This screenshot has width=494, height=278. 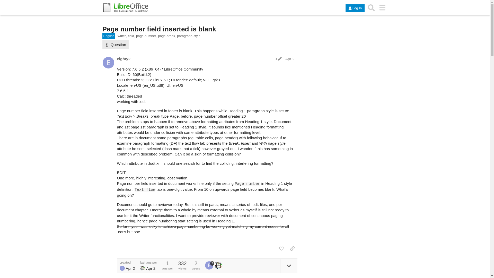 I want to click on eighty2, so click(x=123, y=59).